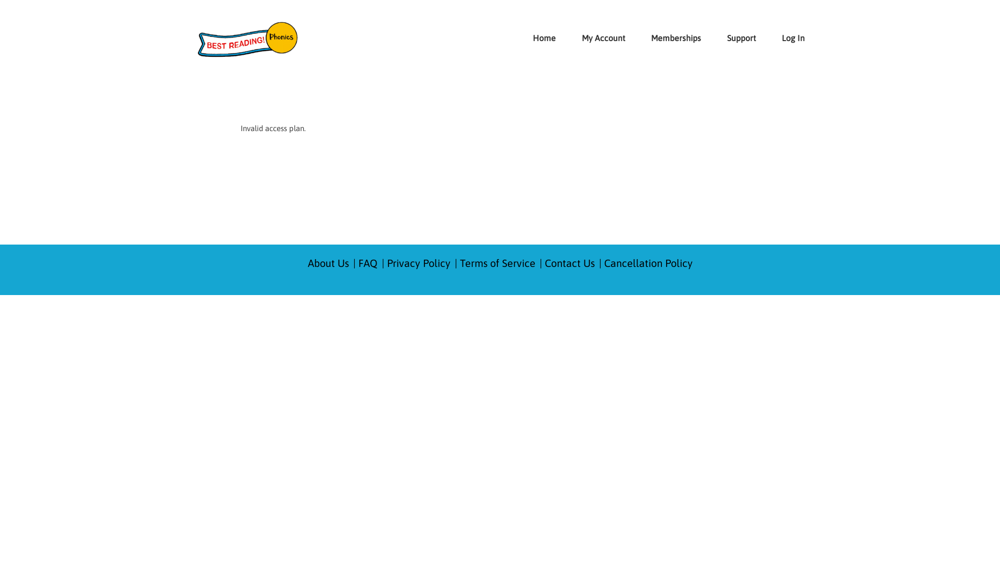 The width and height of the screenshot is (1000, 562). Describe the element at coordinates (648, 263) in the screenshot. I see `Cancellation Policy` at that location.